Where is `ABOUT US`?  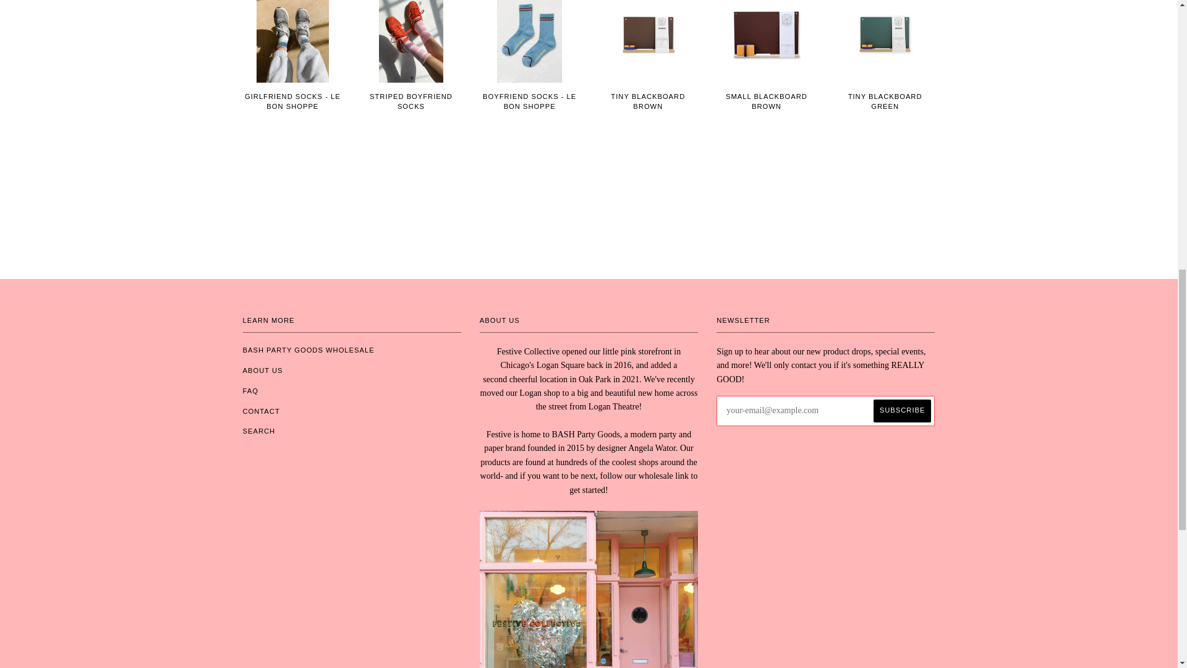 ABOUT US is located at coordinates (262, 370).